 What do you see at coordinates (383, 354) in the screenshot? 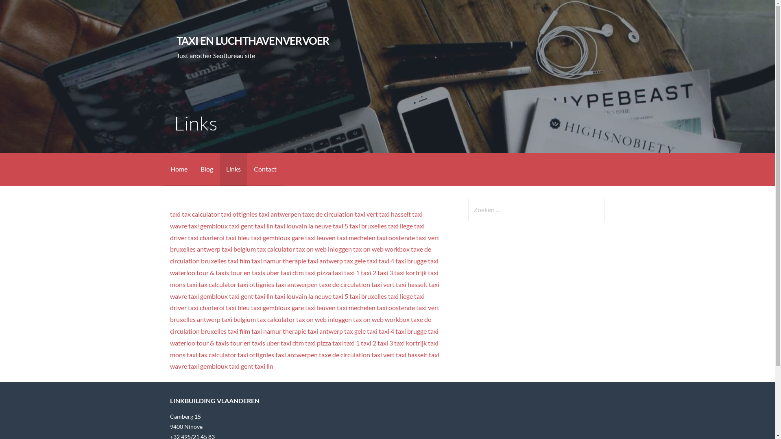
I see `taxi vert` at bounding box center [383, 354].